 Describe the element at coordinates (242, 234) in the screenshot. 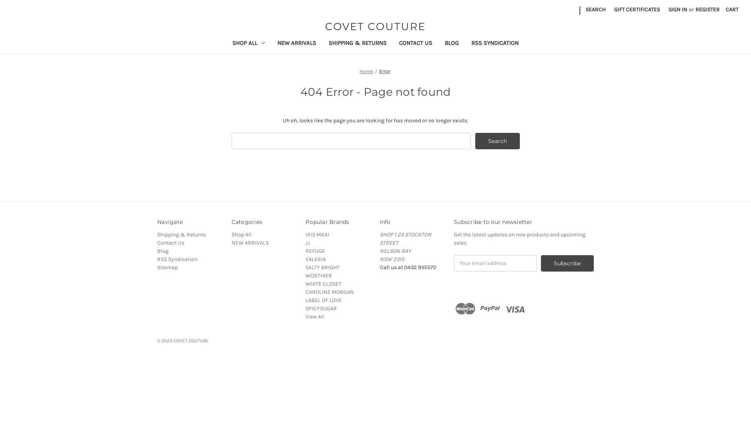

I see `Shop All` at that location.